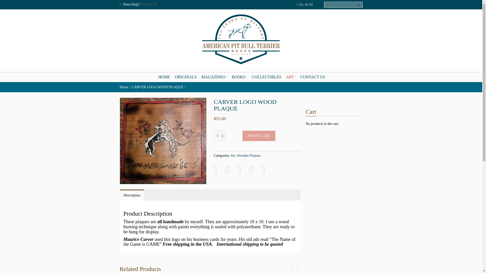  I want to click on ART, so click(291, 77).